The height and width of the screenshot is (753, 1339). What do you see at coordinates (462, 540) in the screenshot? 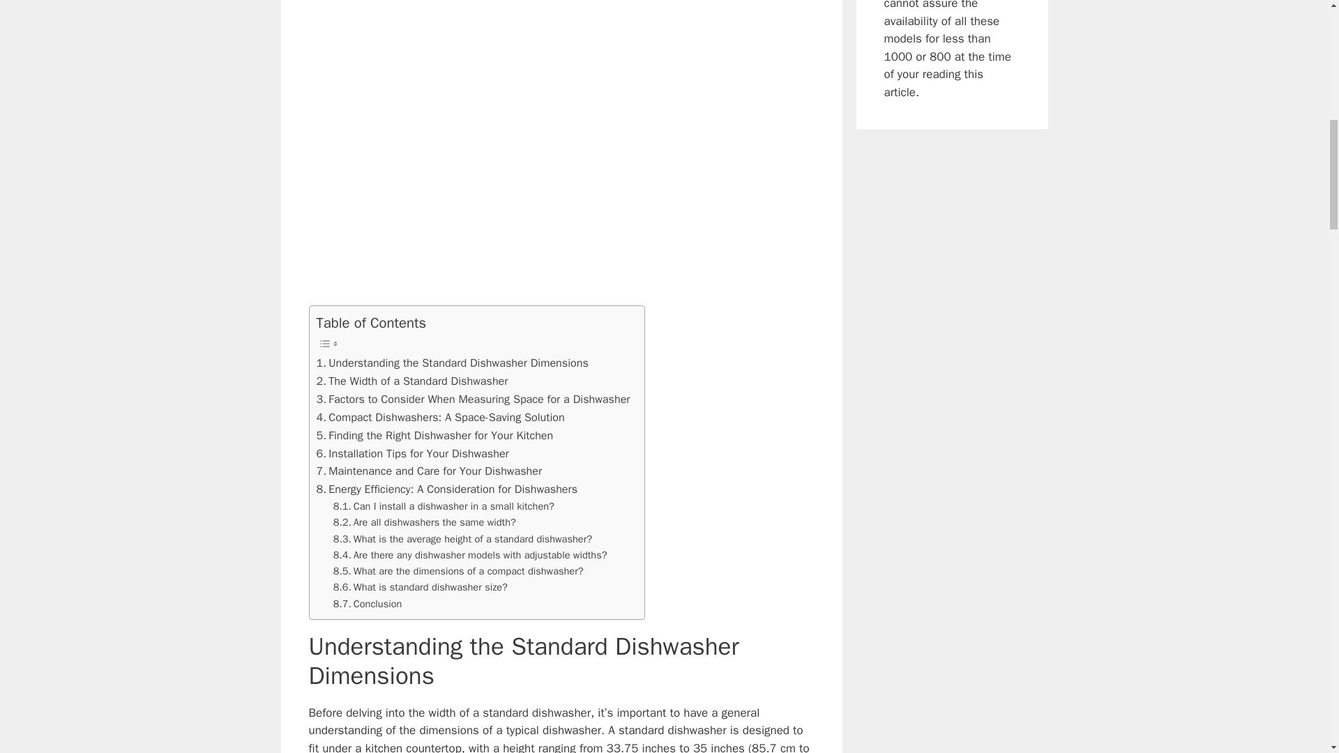
I see `What is the average height of a standard dishwasher?` at bounding box center [462, 540].